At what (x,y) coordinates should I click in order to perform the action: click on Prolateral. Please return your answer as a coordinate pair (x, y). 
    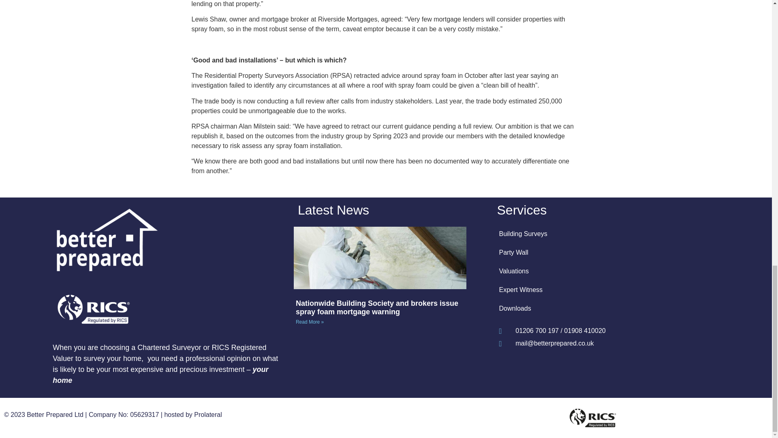
    Looking at the image, I should click on (207, 414).